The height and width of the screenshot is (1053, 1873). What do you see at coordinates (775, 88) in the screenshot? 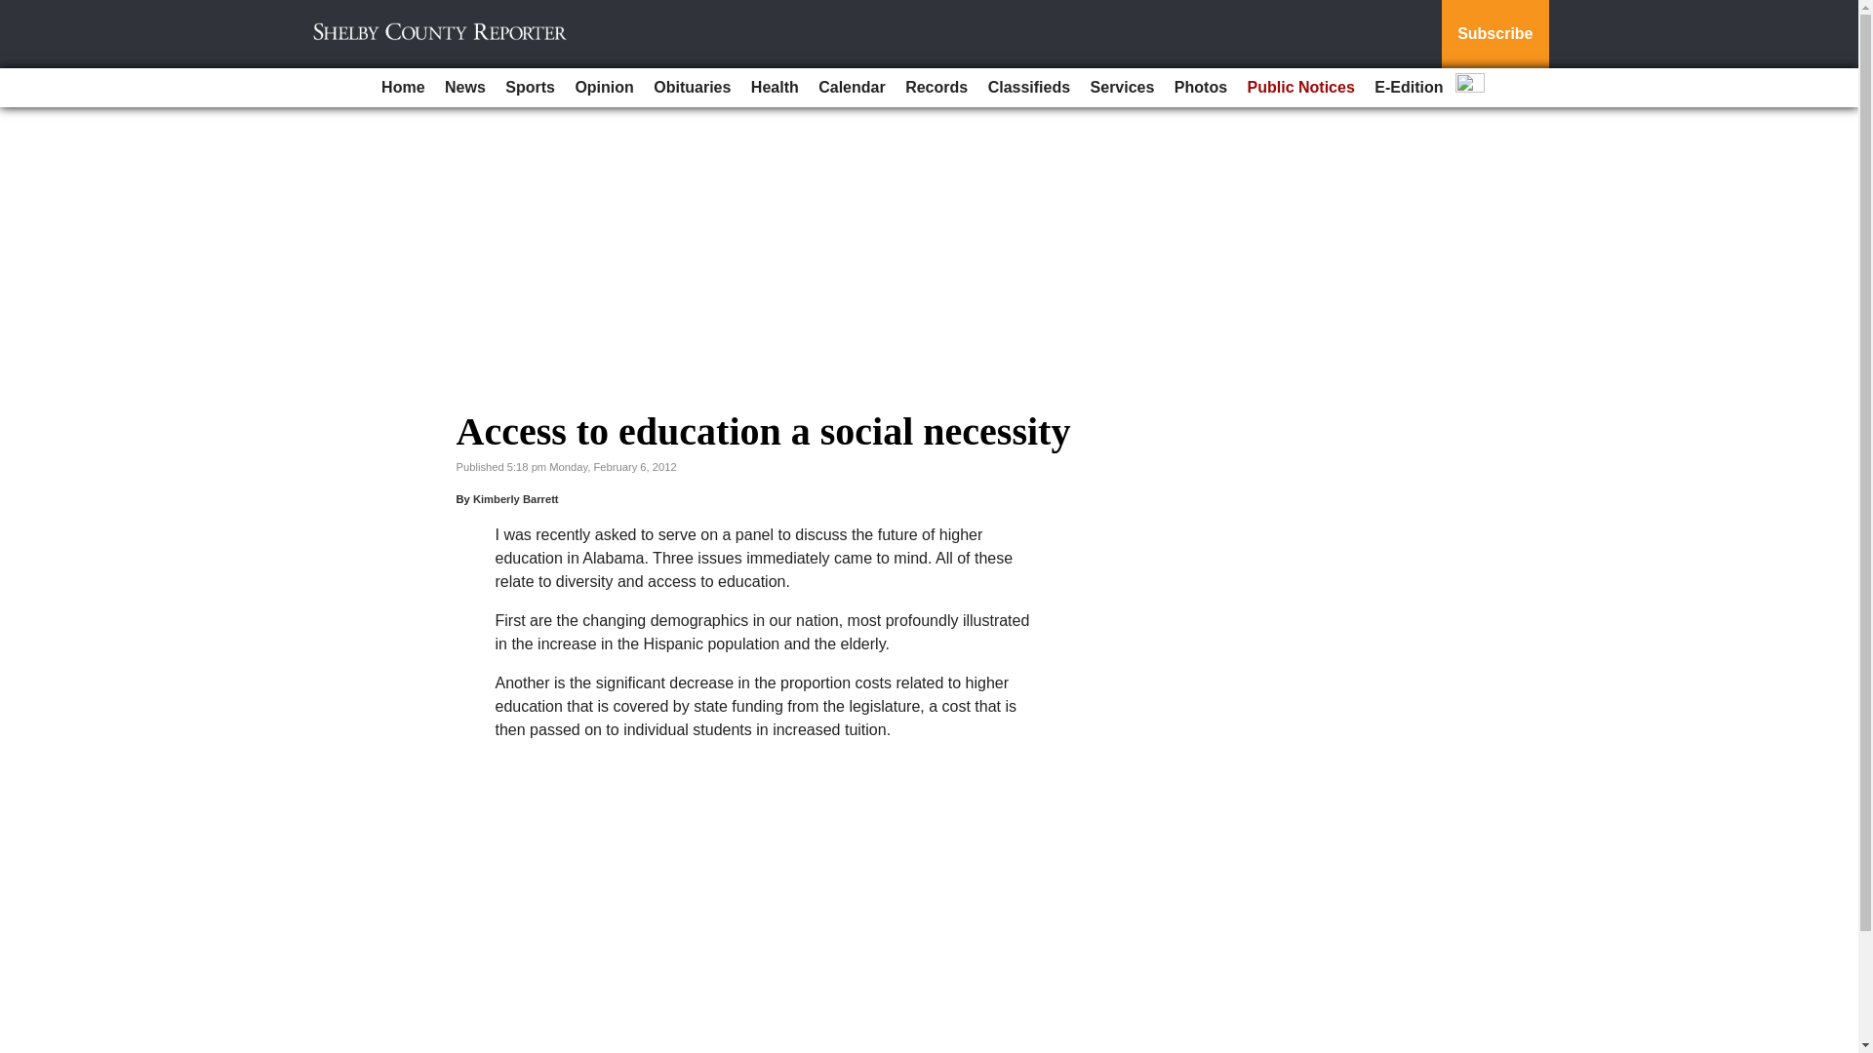
I see `Health` at bounding box center [775, 88].